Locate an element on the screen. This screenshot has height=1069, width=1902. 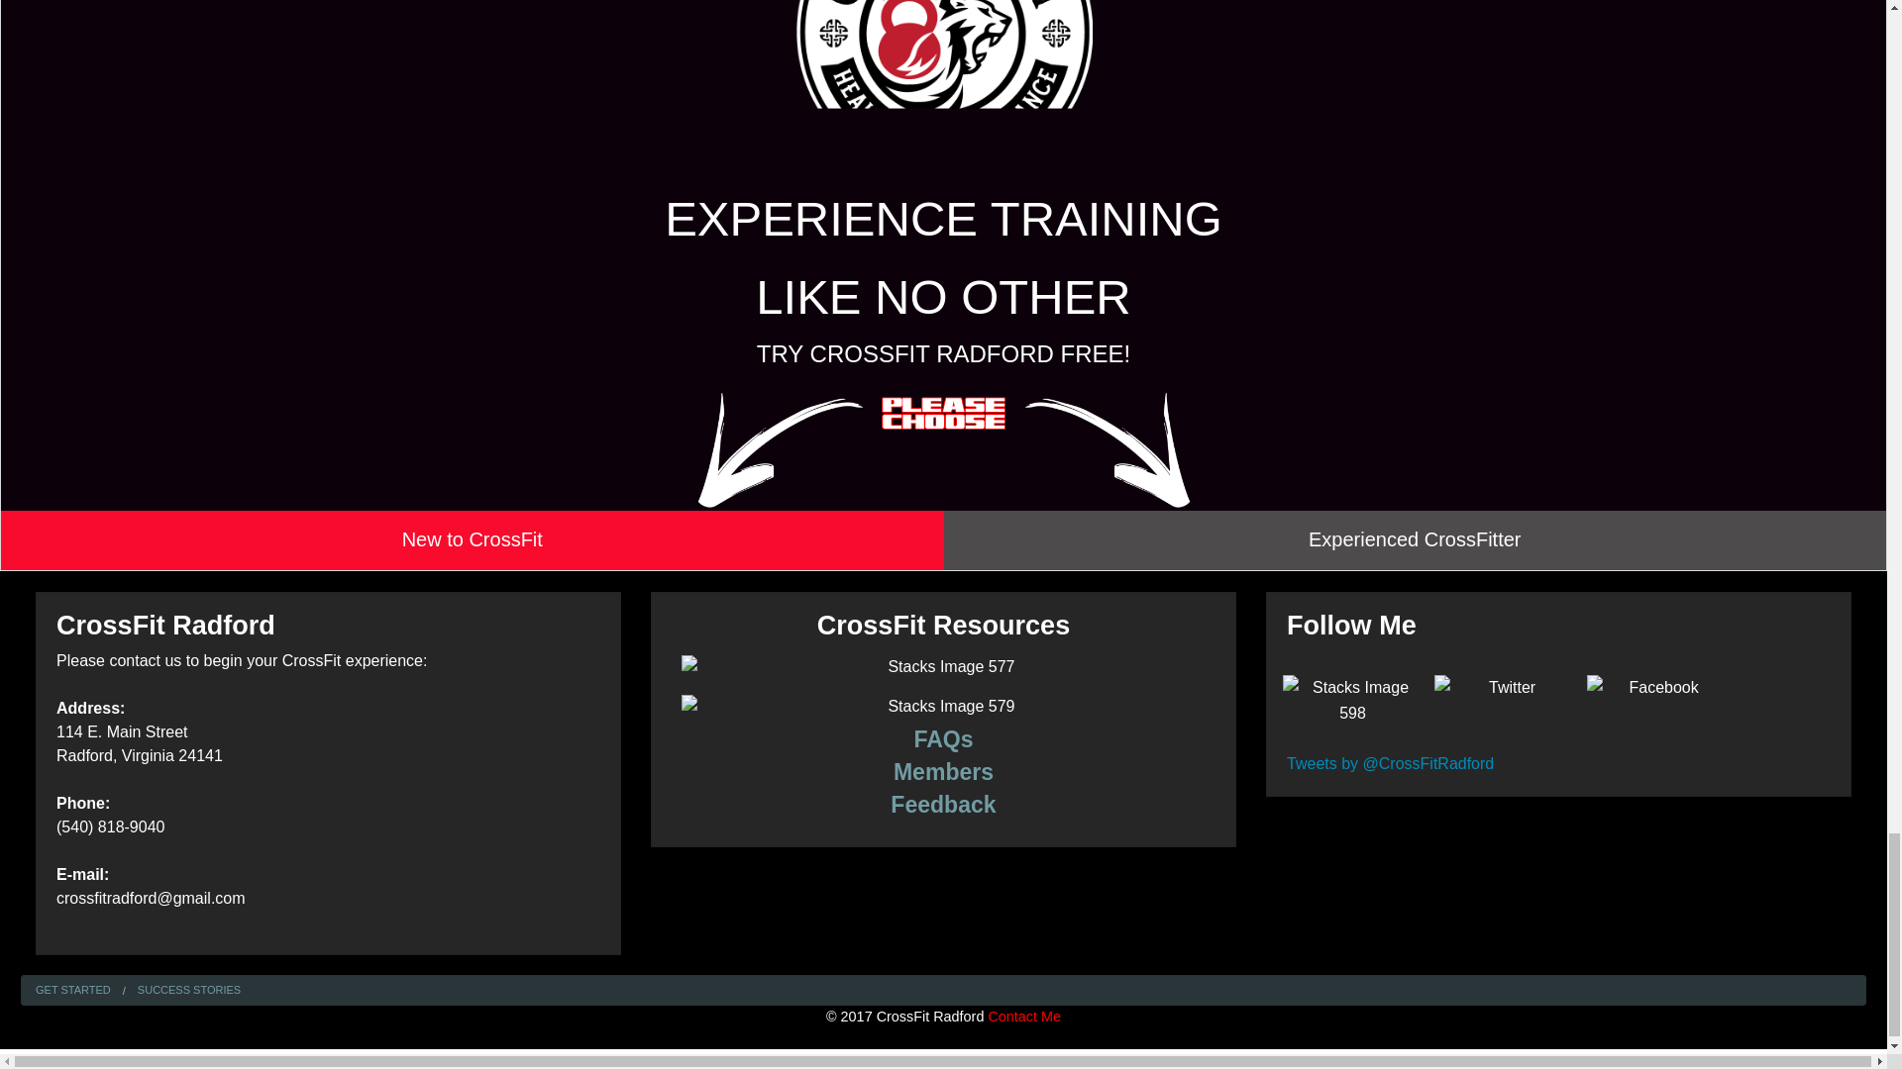
Crossfit Journal: The Performance-Based Lifestyle Resource is located at coordinates (943, 707).